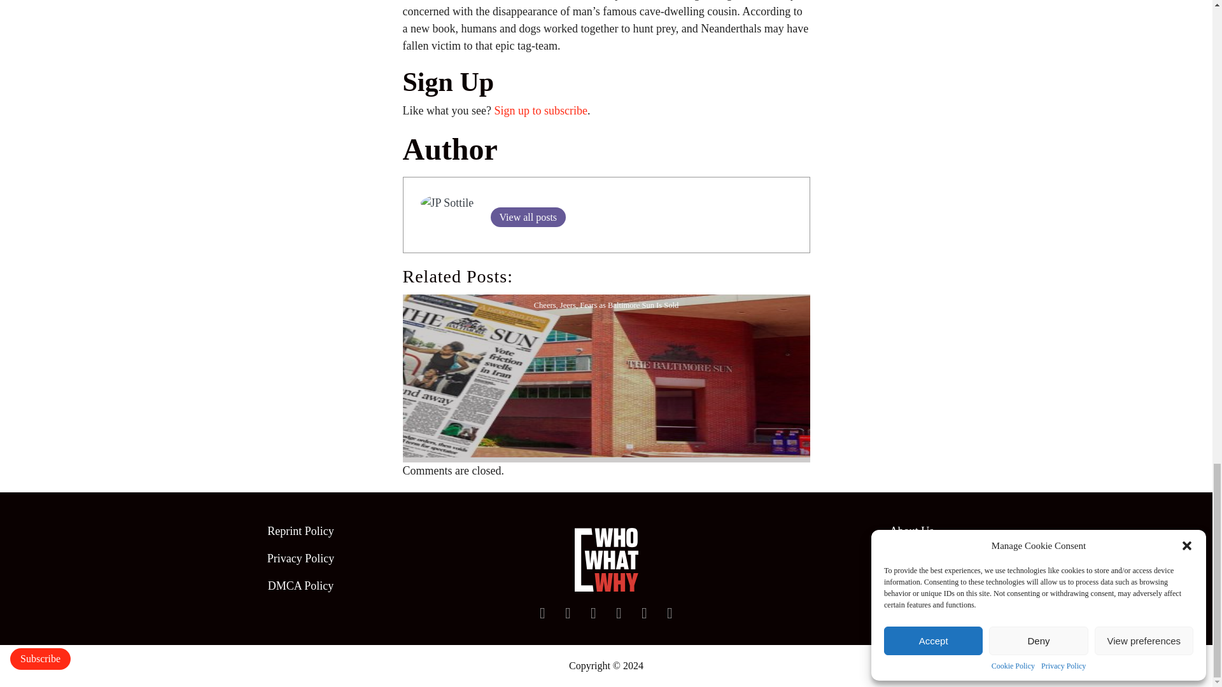  I want to click on View all posts, so click(527, 218).